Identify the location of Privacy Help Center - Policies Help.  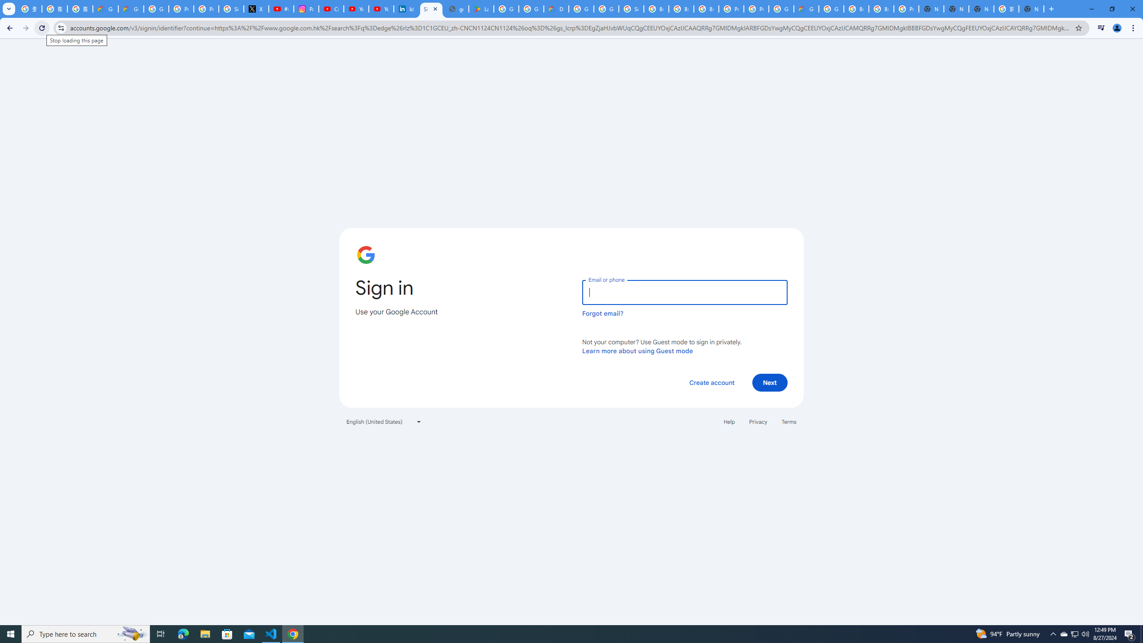
(181, 9).